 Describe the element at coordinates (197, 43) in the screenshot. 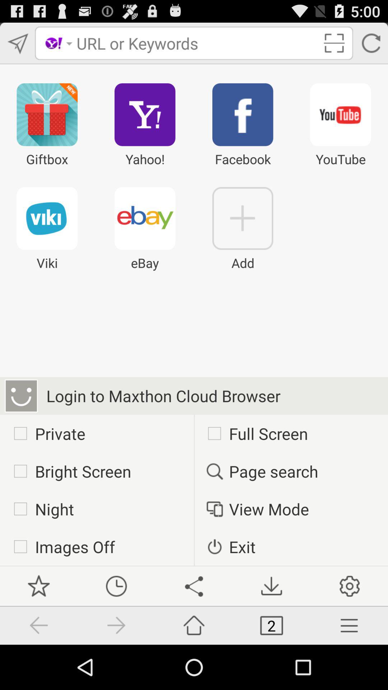

I see `search the internet` at that location.